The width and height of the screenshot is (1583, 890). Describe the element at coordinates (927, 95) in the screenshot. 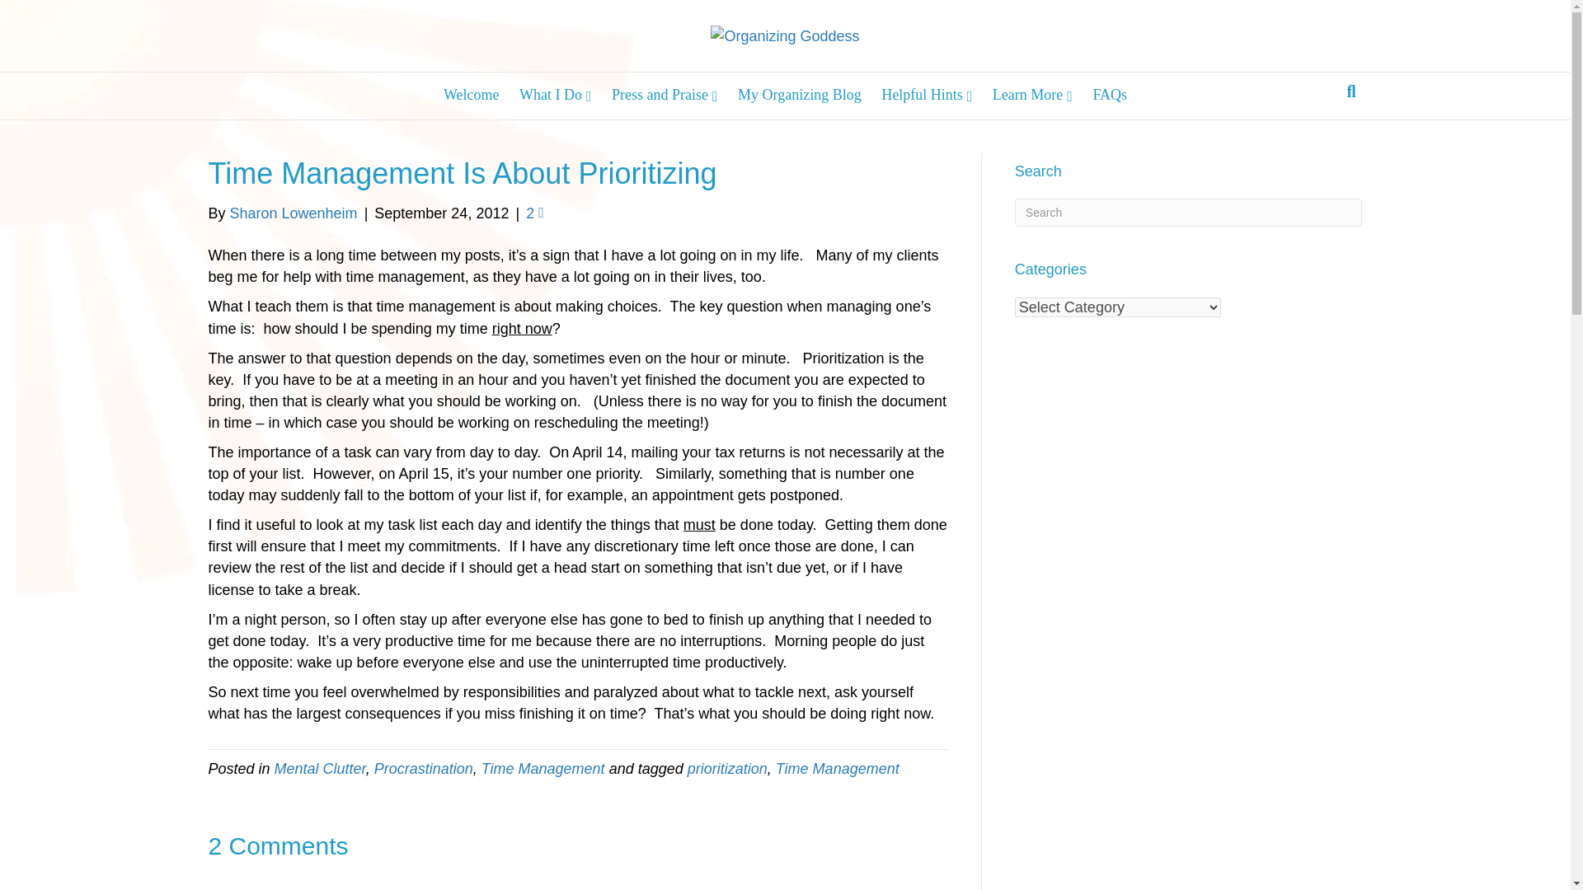

I see `Helpful Hints` at that location.